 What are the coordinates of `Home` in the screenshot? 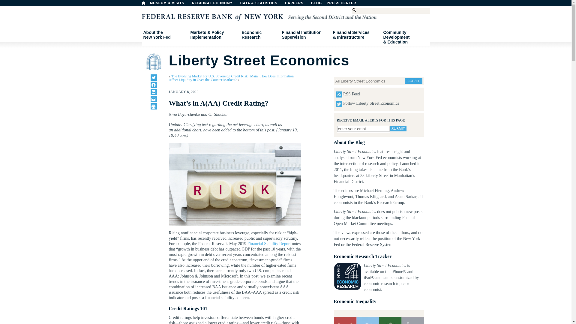 It's located at (143, 3).